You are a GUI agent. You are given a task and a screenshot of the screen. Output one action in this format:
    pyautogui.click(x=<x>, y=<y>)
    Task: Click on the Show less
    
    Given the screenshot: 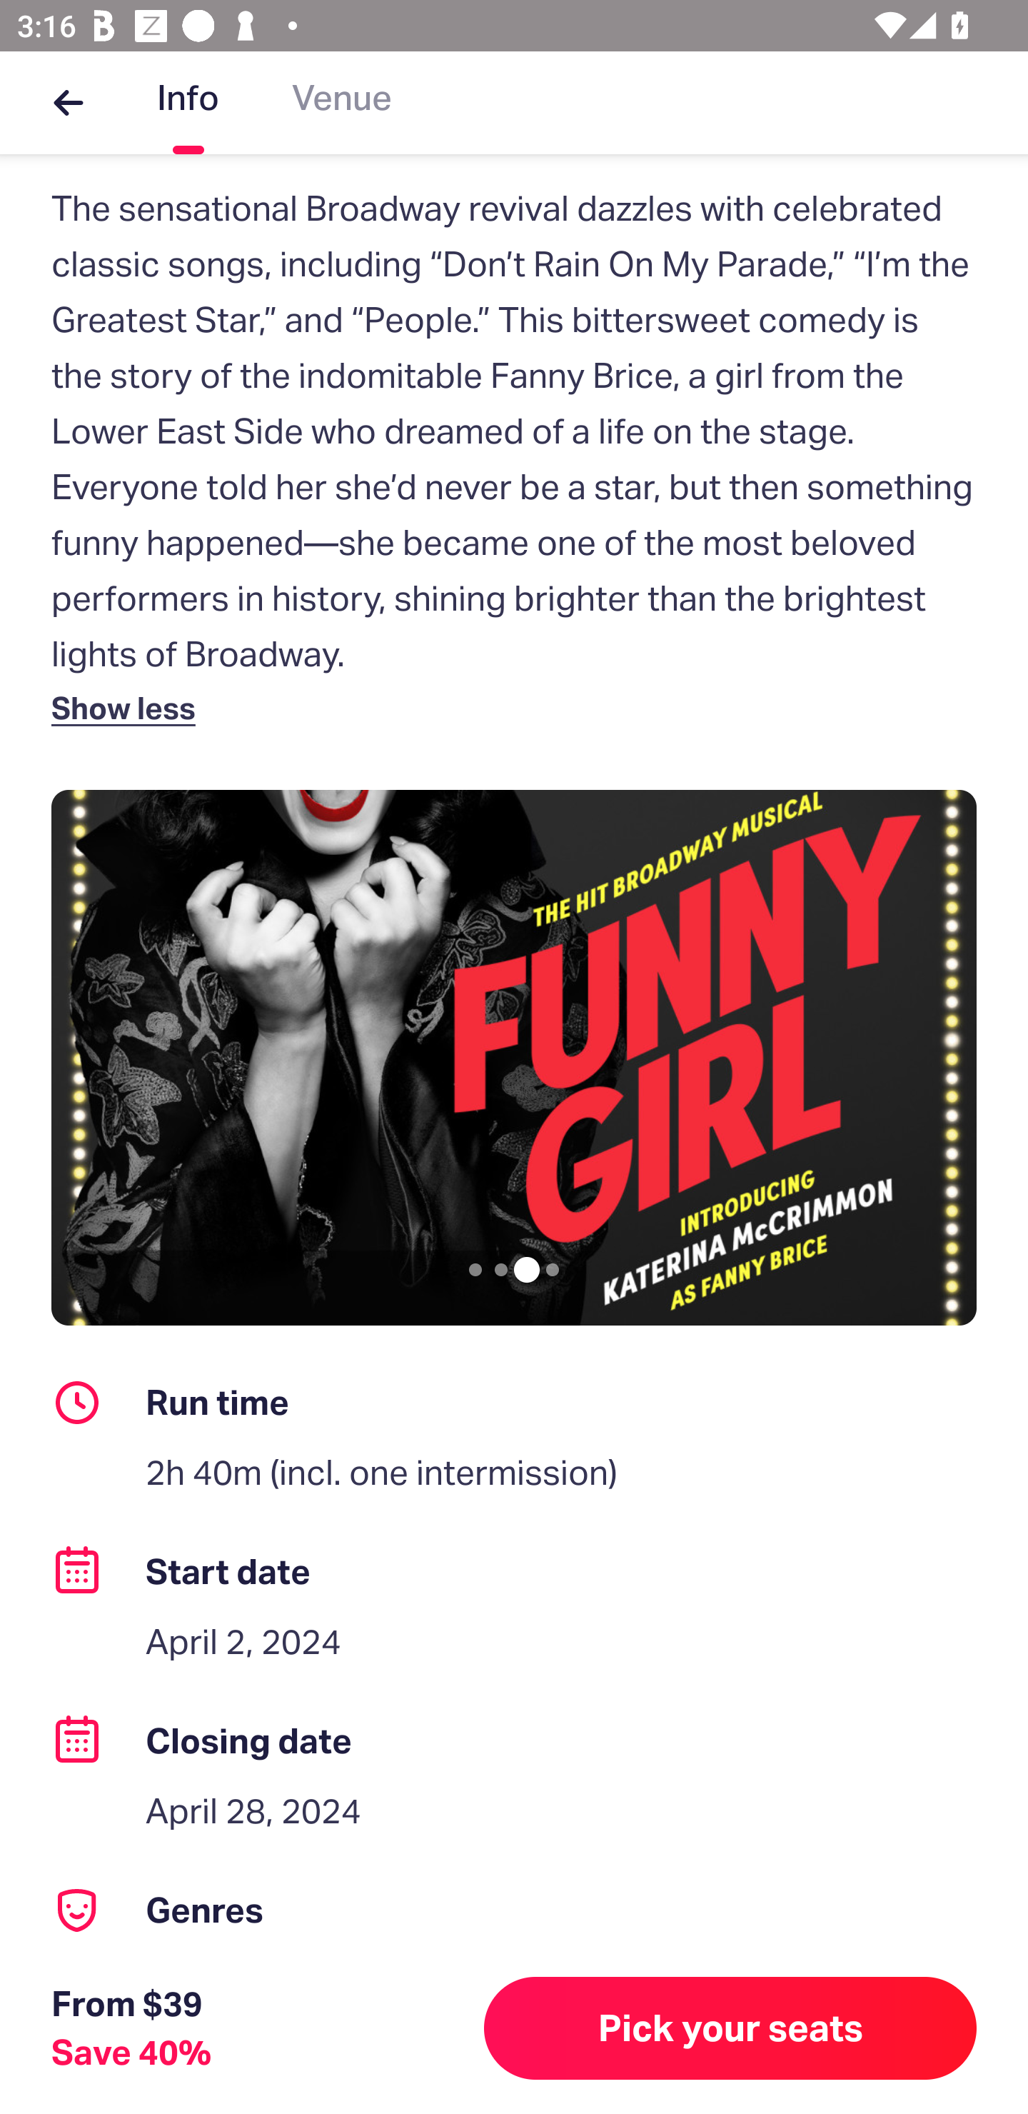 What is the action you would take?
    pyautogui.click(x=128, y=707)
    